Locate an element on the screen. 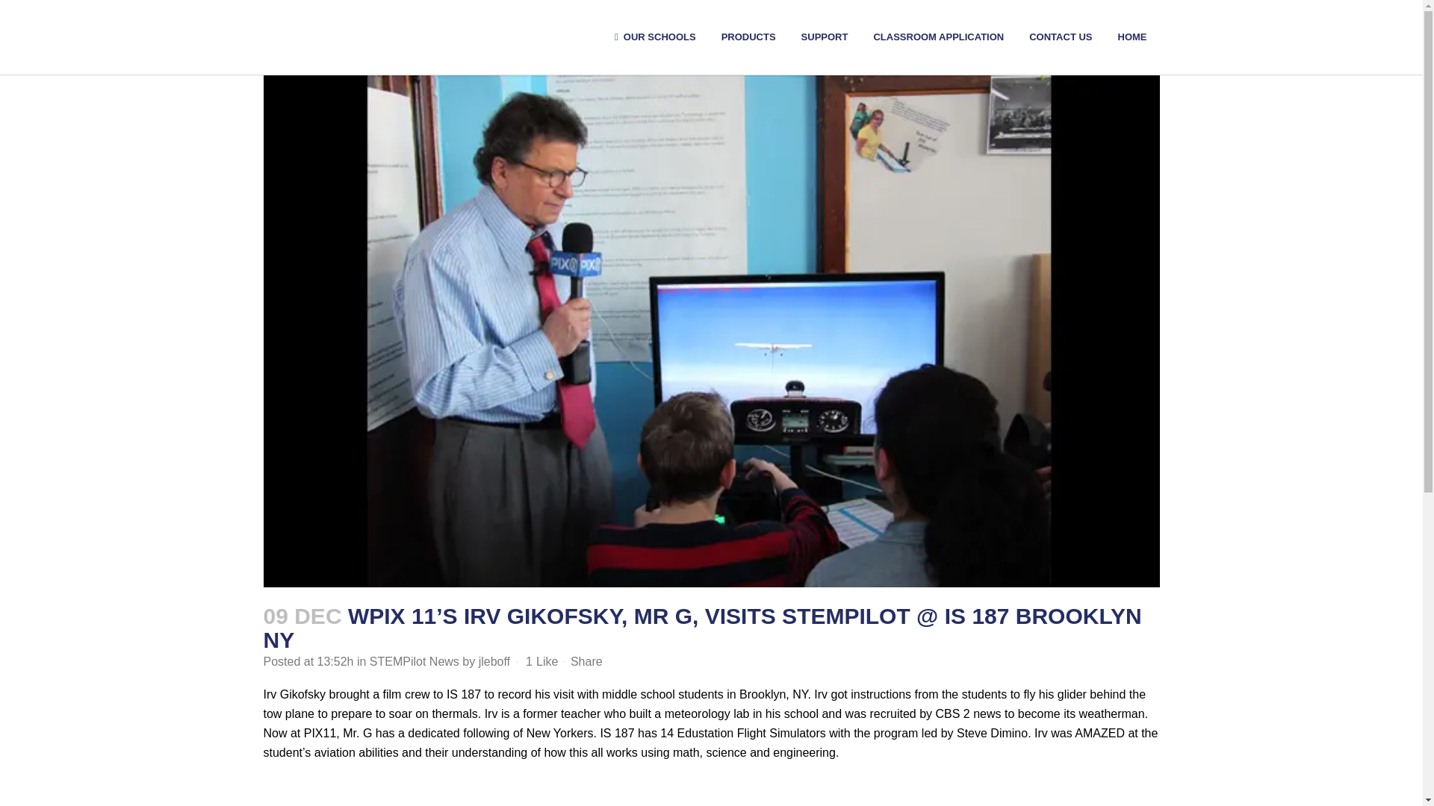  1 Like is located at coordinates (541, 662).